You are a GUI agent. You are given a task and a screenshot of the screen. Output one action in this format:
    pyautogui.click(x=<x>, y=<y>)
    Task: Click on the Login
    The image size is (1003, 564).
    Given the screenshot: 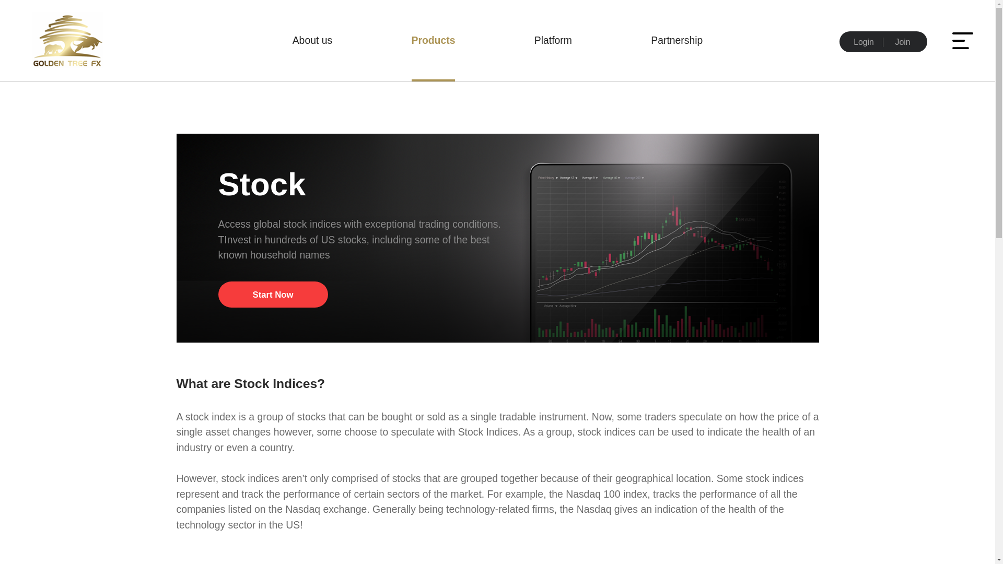 What is the action you would take?
    pyautogui.click(x=864, y=42)
    